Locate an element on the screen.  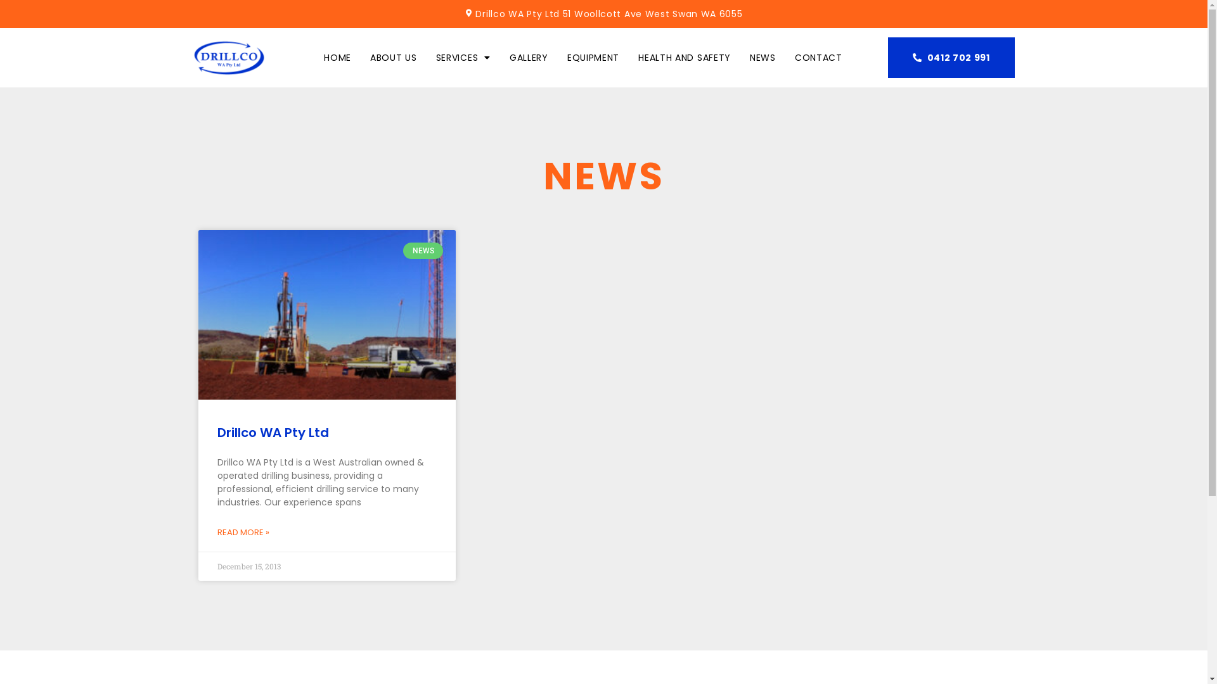
SERVICES is located at coordinates (463, 58).